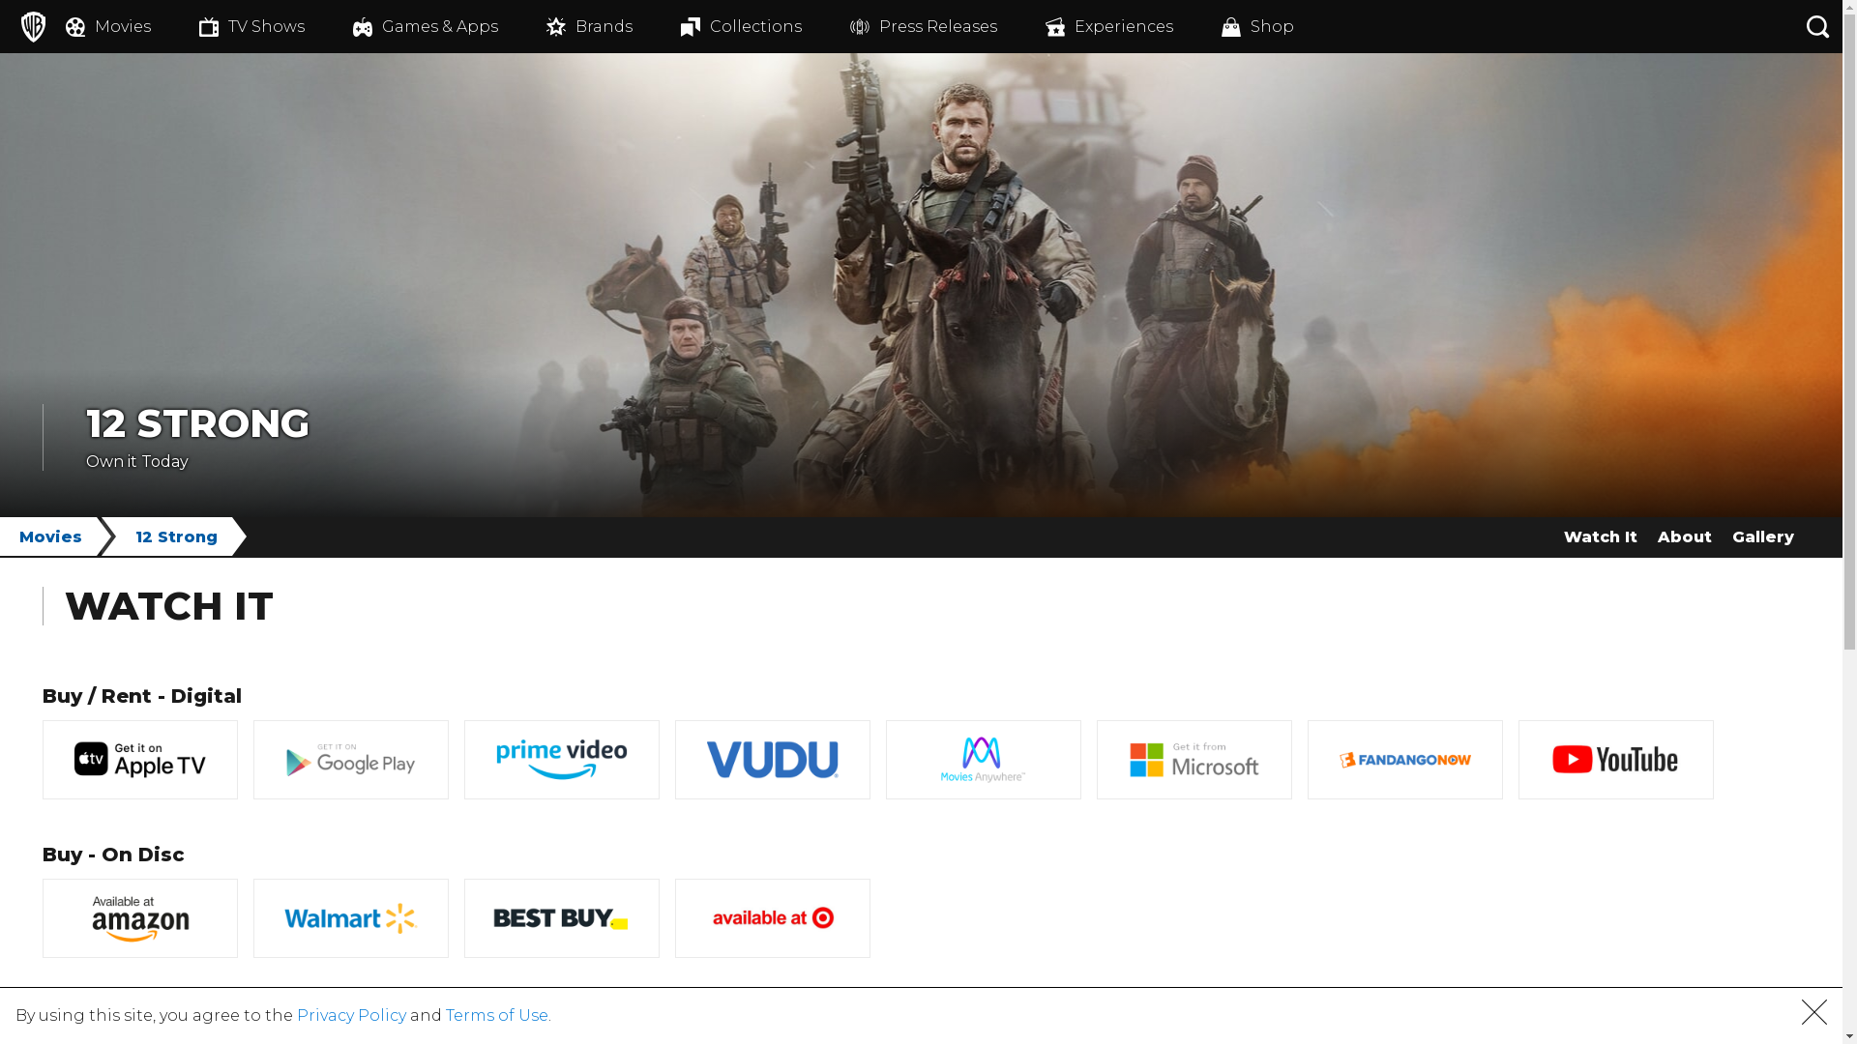 The height and width of the screenshot is (1044, 1857). Describe the element at coordinates (277, 27) in the screenshot. I see `TV Shows` at that location.